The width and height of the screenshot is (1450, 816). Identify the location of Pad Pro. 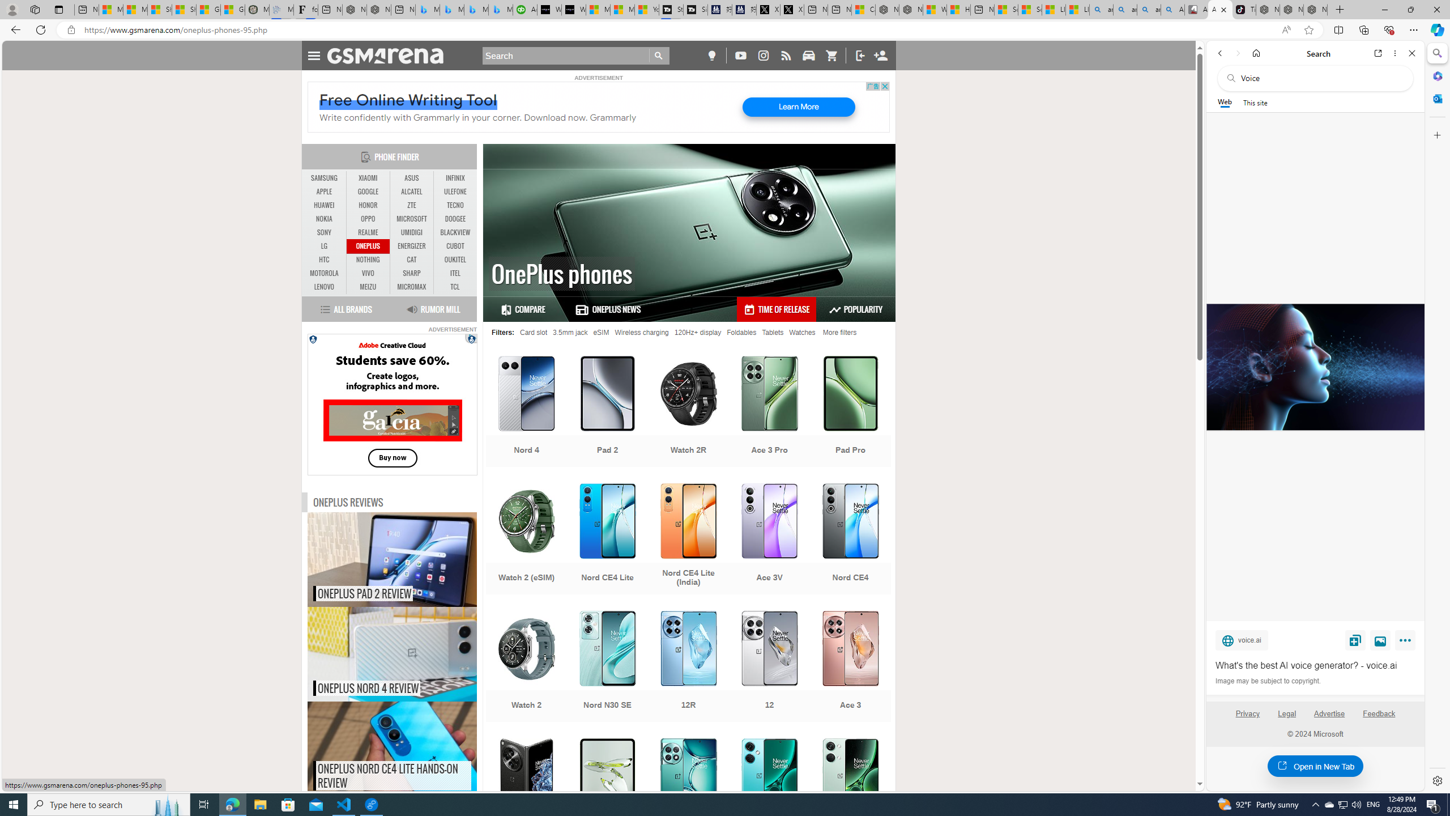
(850, 413).